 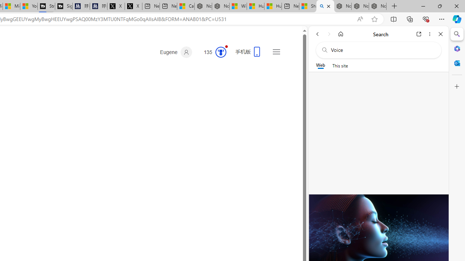 What do you see at coordinates (221, 7) in the screenshot?
I see `Nordace - Summer Adventures 2024` at bounding box center [221, 7].